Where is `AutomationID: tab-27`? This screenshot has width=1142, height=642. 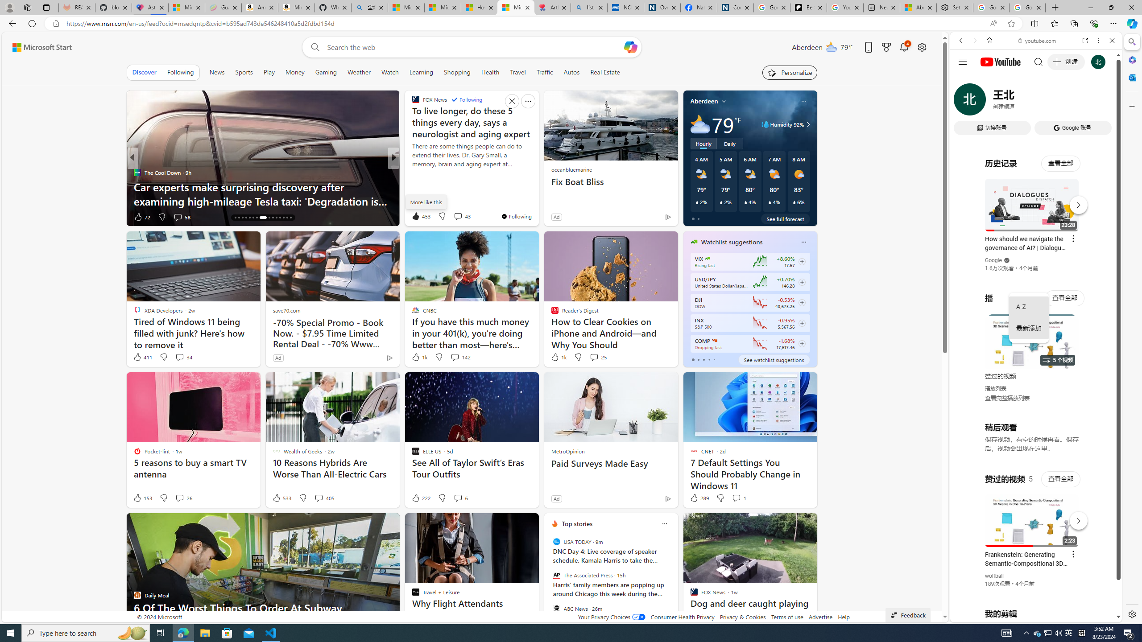 AutomationID: tab-27 is located at coordinates (280, 218).